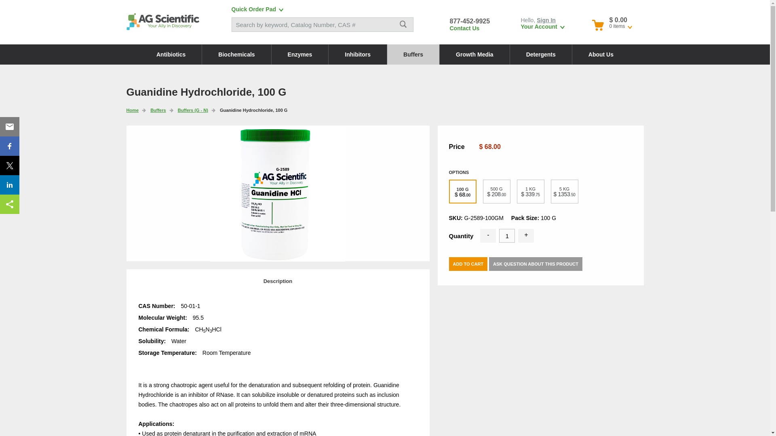 The image size is (776, 436). What do you see at coordinates (236, 54) in the screenshot?
I see `Biochemicals` at bounding box center [236, 54].